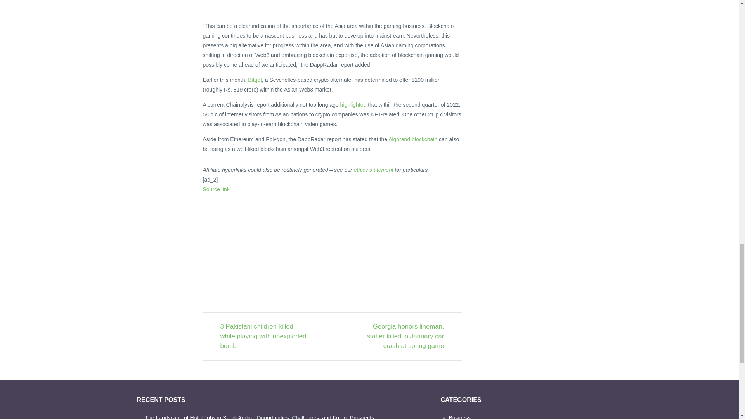  What do you see at coordinates (216, 189) in the screenshot?
I see `Source link` at bounding box center [216, 189].